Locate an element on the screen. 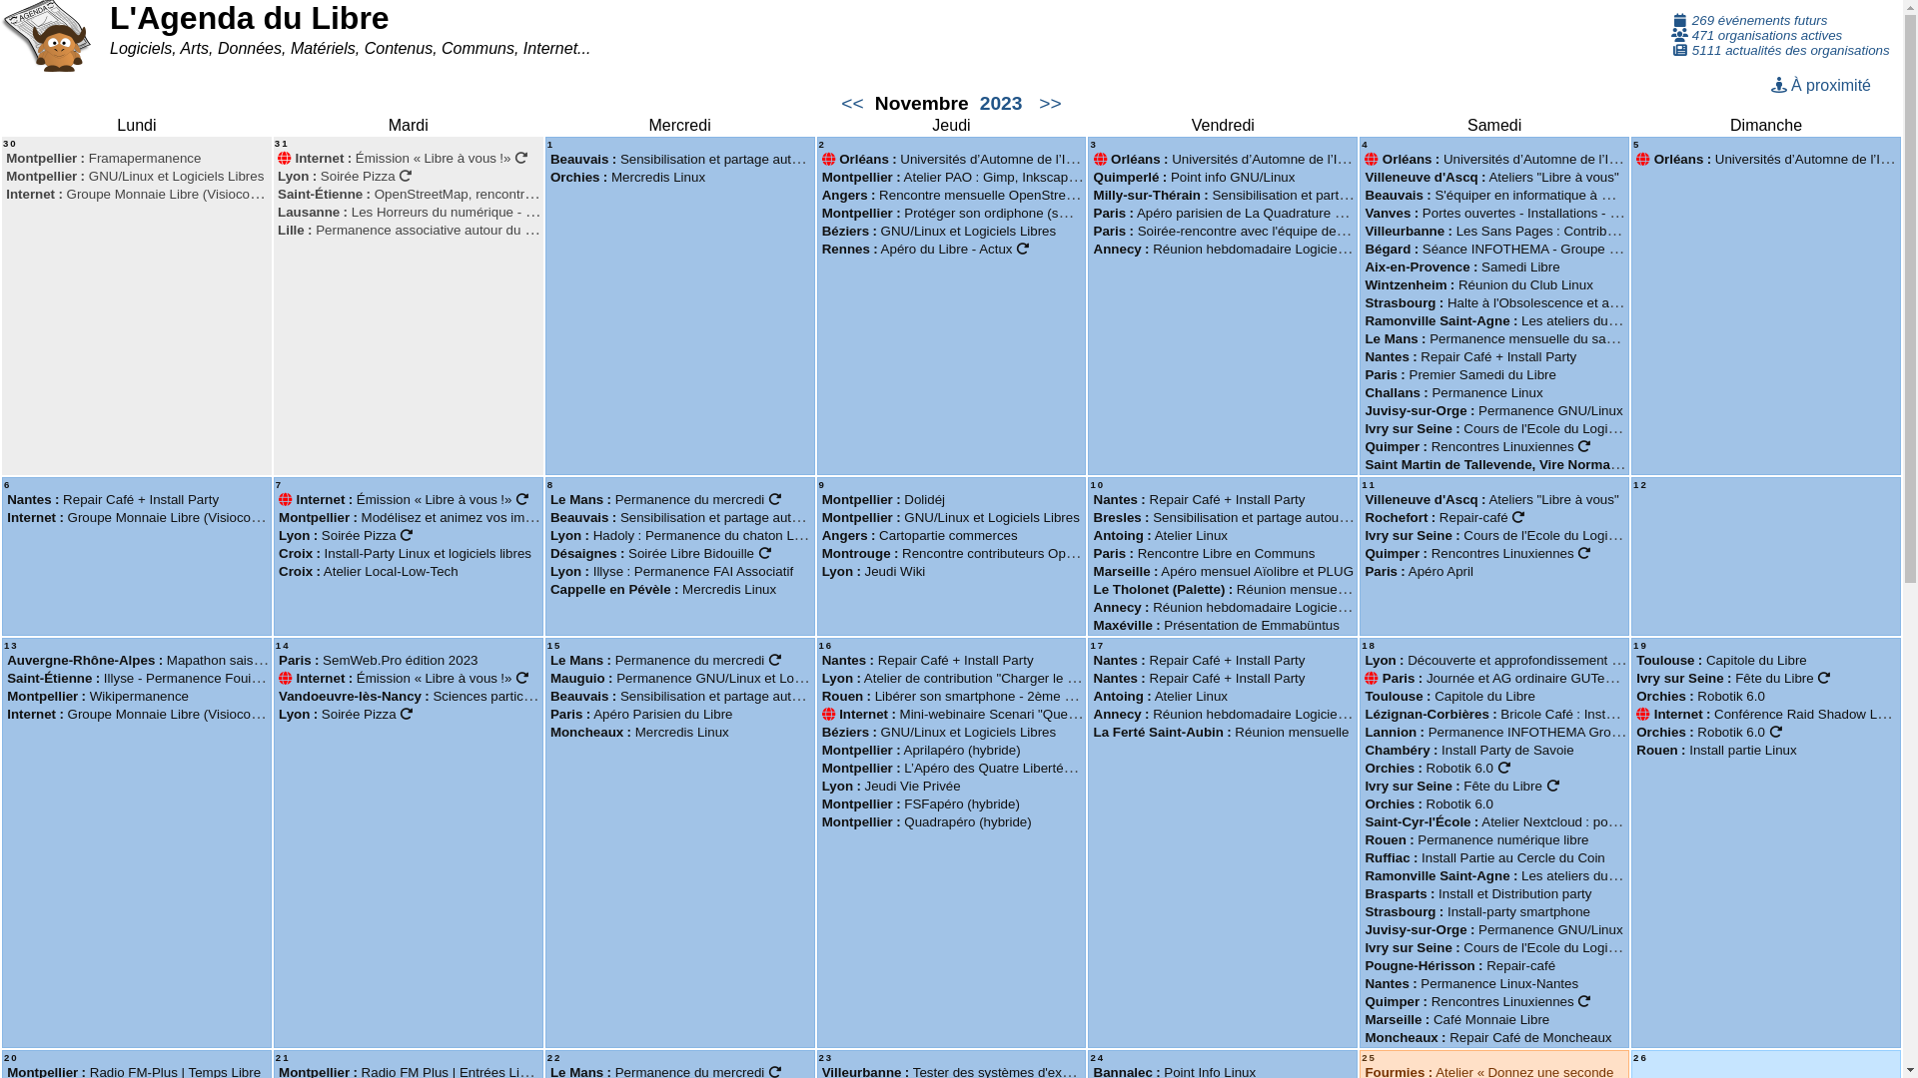  Paris Premier Samedi du Libre is located at coordinates (1460, 375).